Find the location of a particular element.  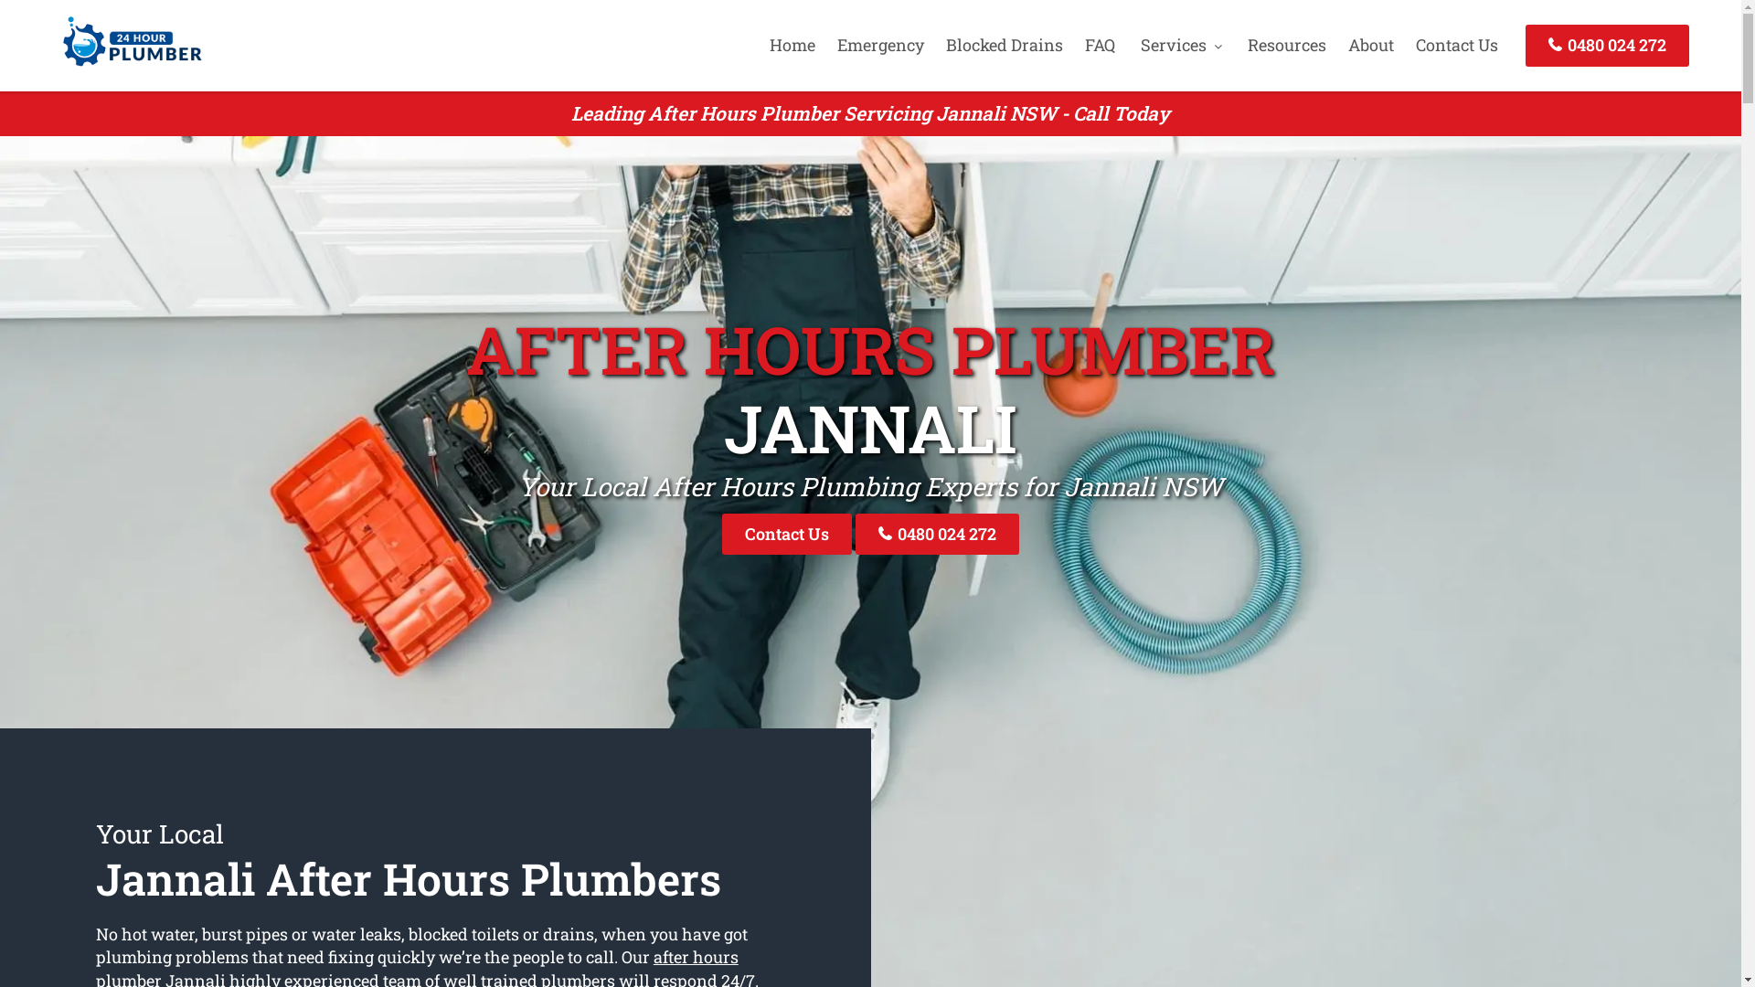

About is located at coordinates (1371, 45).